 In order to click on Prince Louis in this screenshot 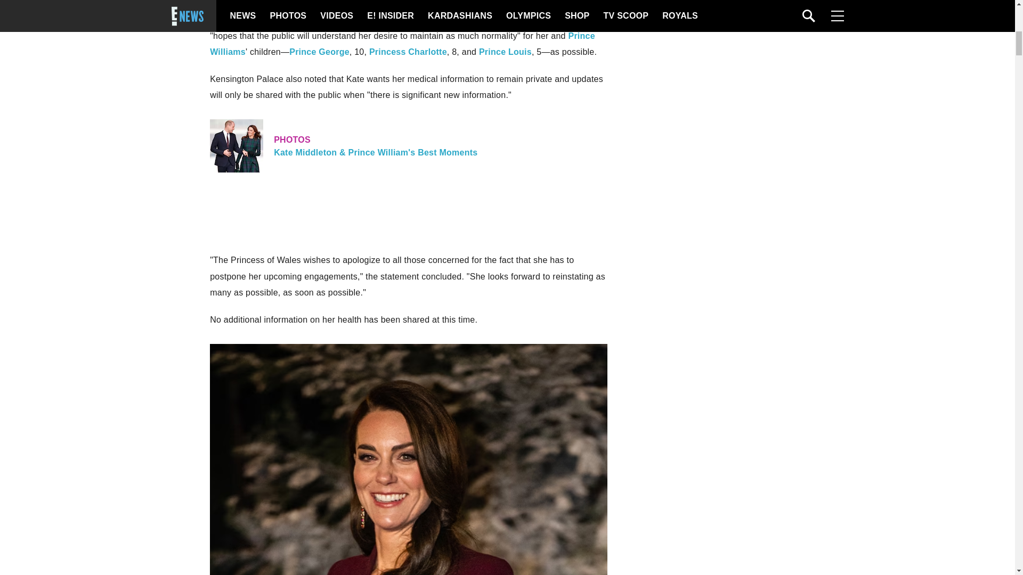, I will do `click(505, 51)`.